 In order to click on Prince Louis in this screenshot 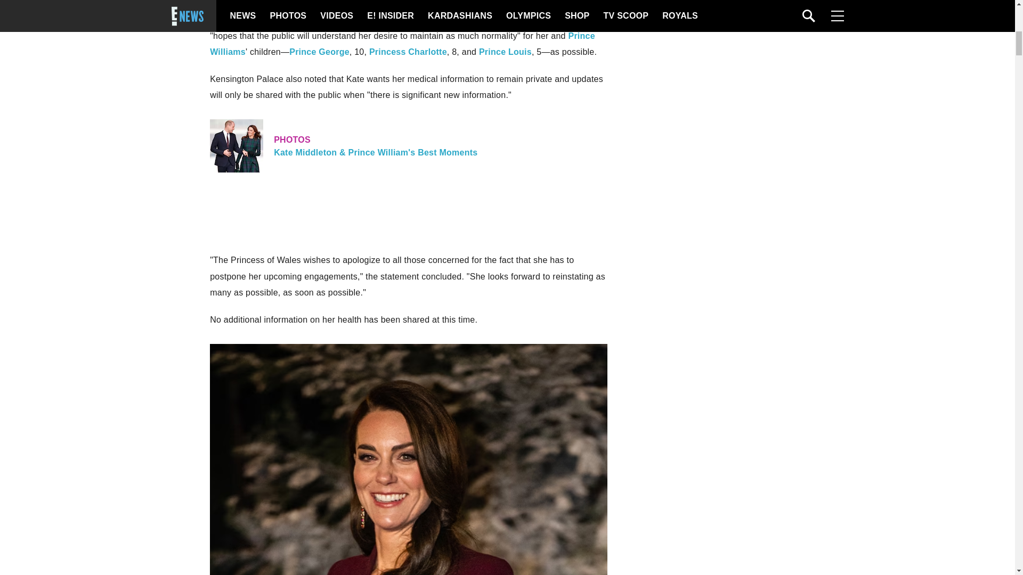, I will do `click(505, 51)`.